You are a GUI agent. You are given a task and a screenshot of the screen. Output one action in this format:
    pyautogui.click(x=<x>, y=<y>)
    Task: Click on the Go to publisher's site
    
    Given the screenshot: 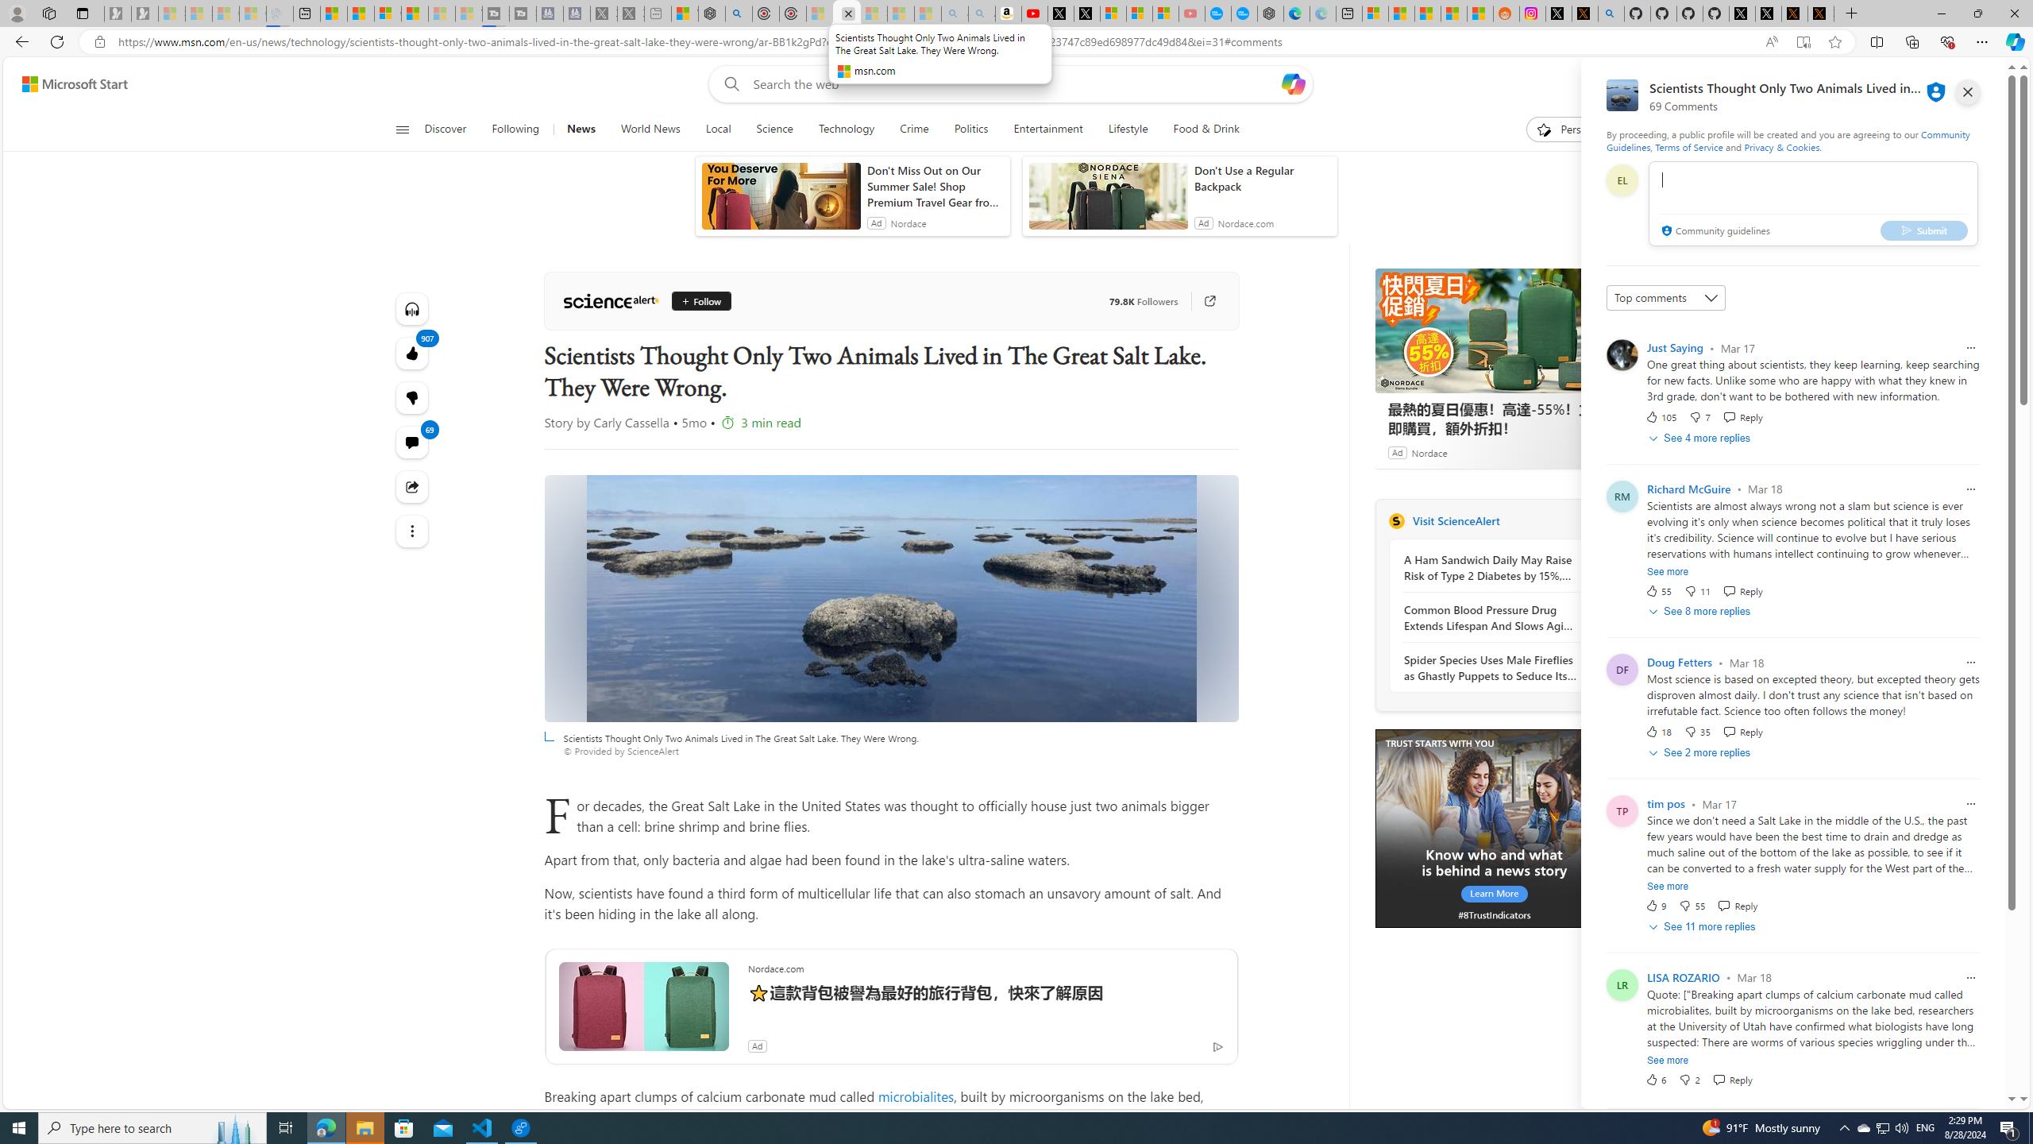 What is the action you would take?
    pyautogui.click(x=1209, y=301)
    